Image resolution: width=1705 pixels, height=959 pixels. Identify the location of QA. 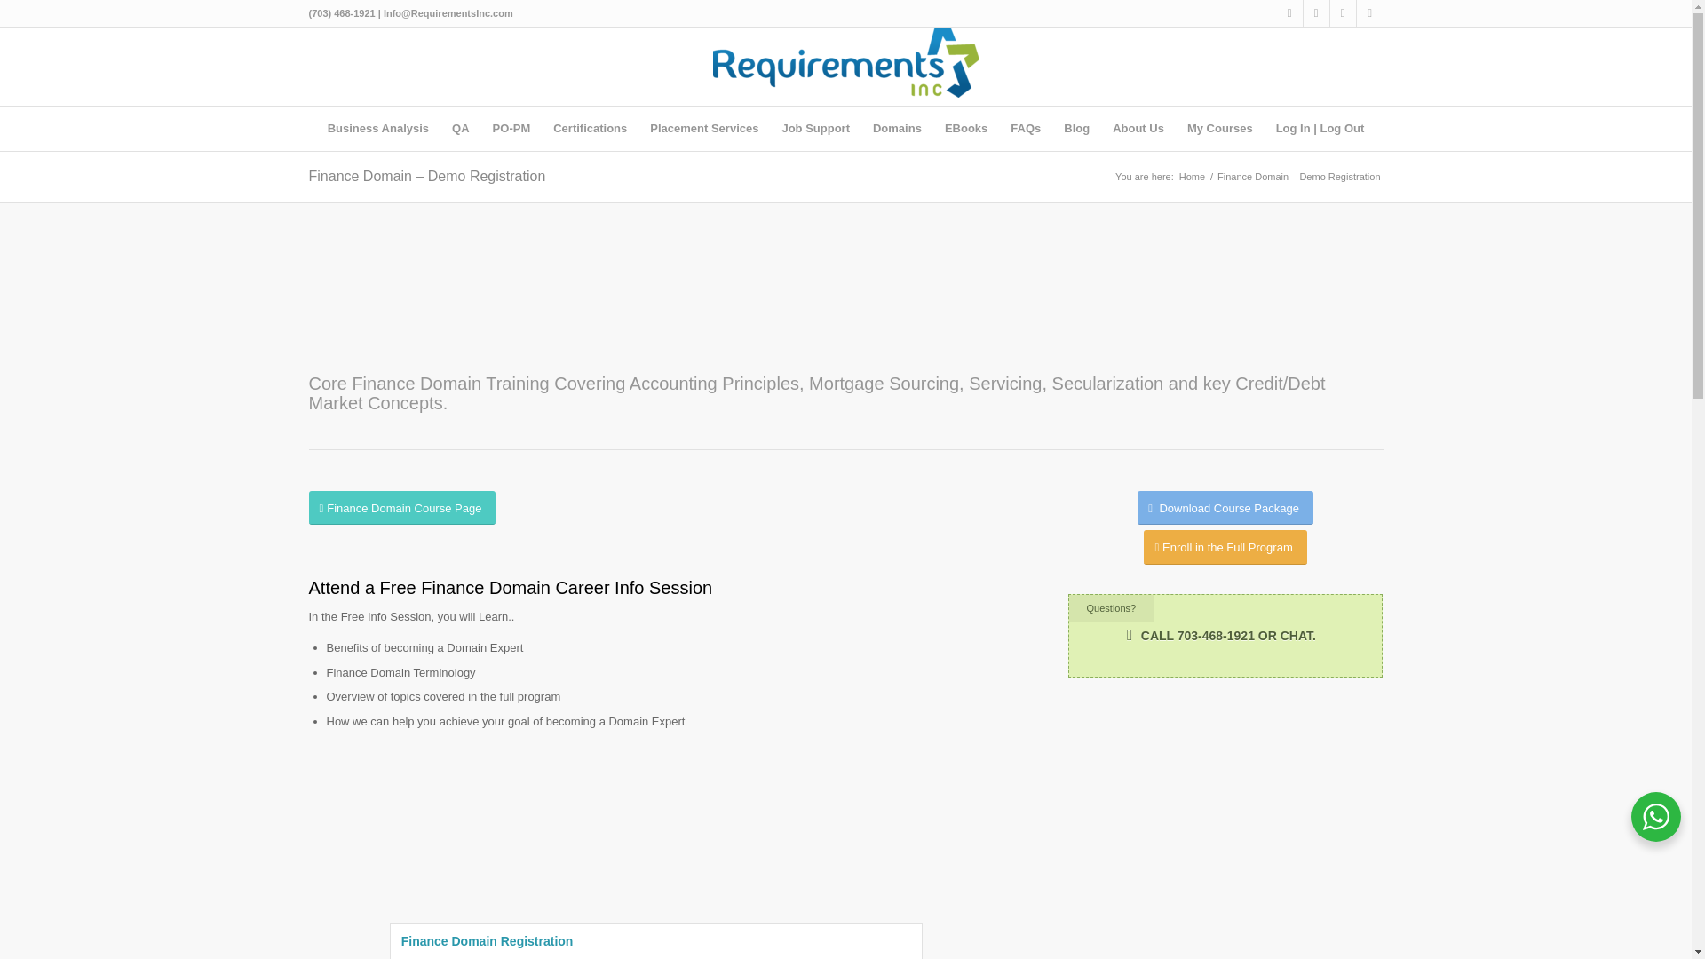
(460, 128).